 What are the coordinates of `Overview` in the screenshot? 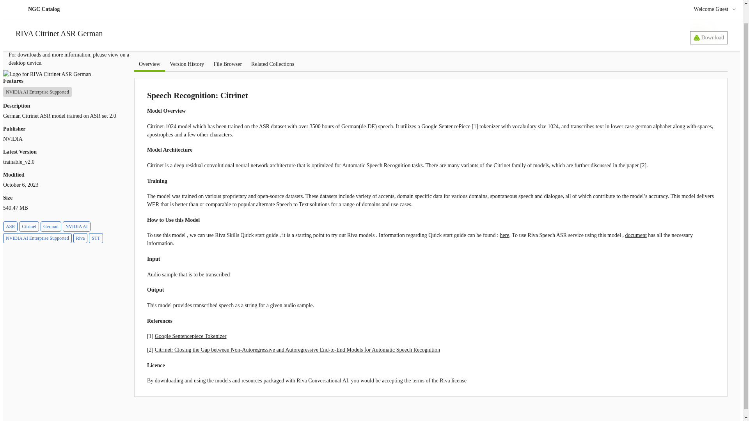 It's located at (149, 64).